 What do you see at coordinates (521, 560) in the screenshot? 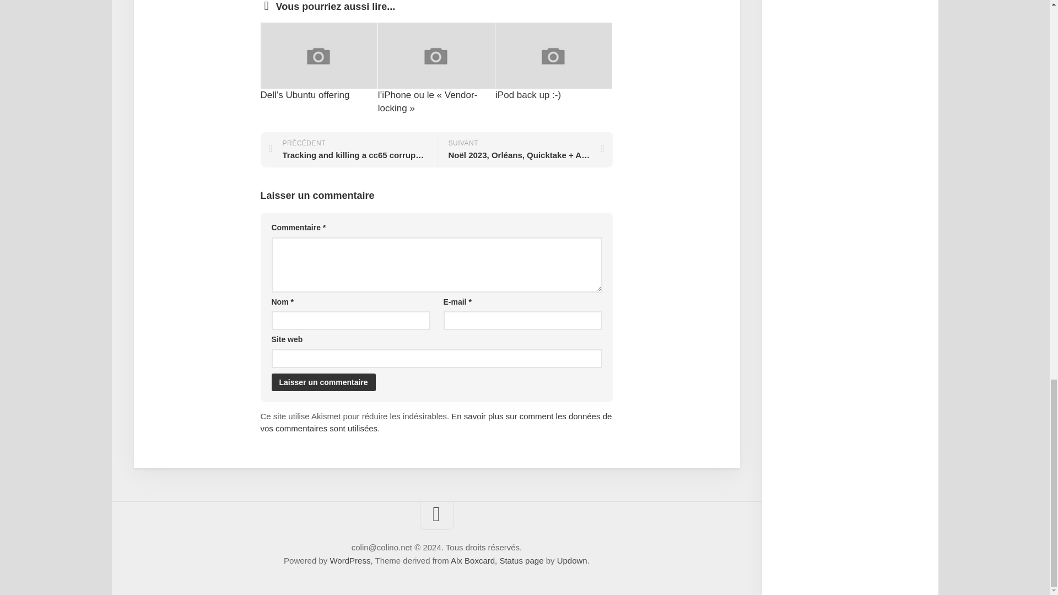
I see `Status page` at bounding box center [521, 560].